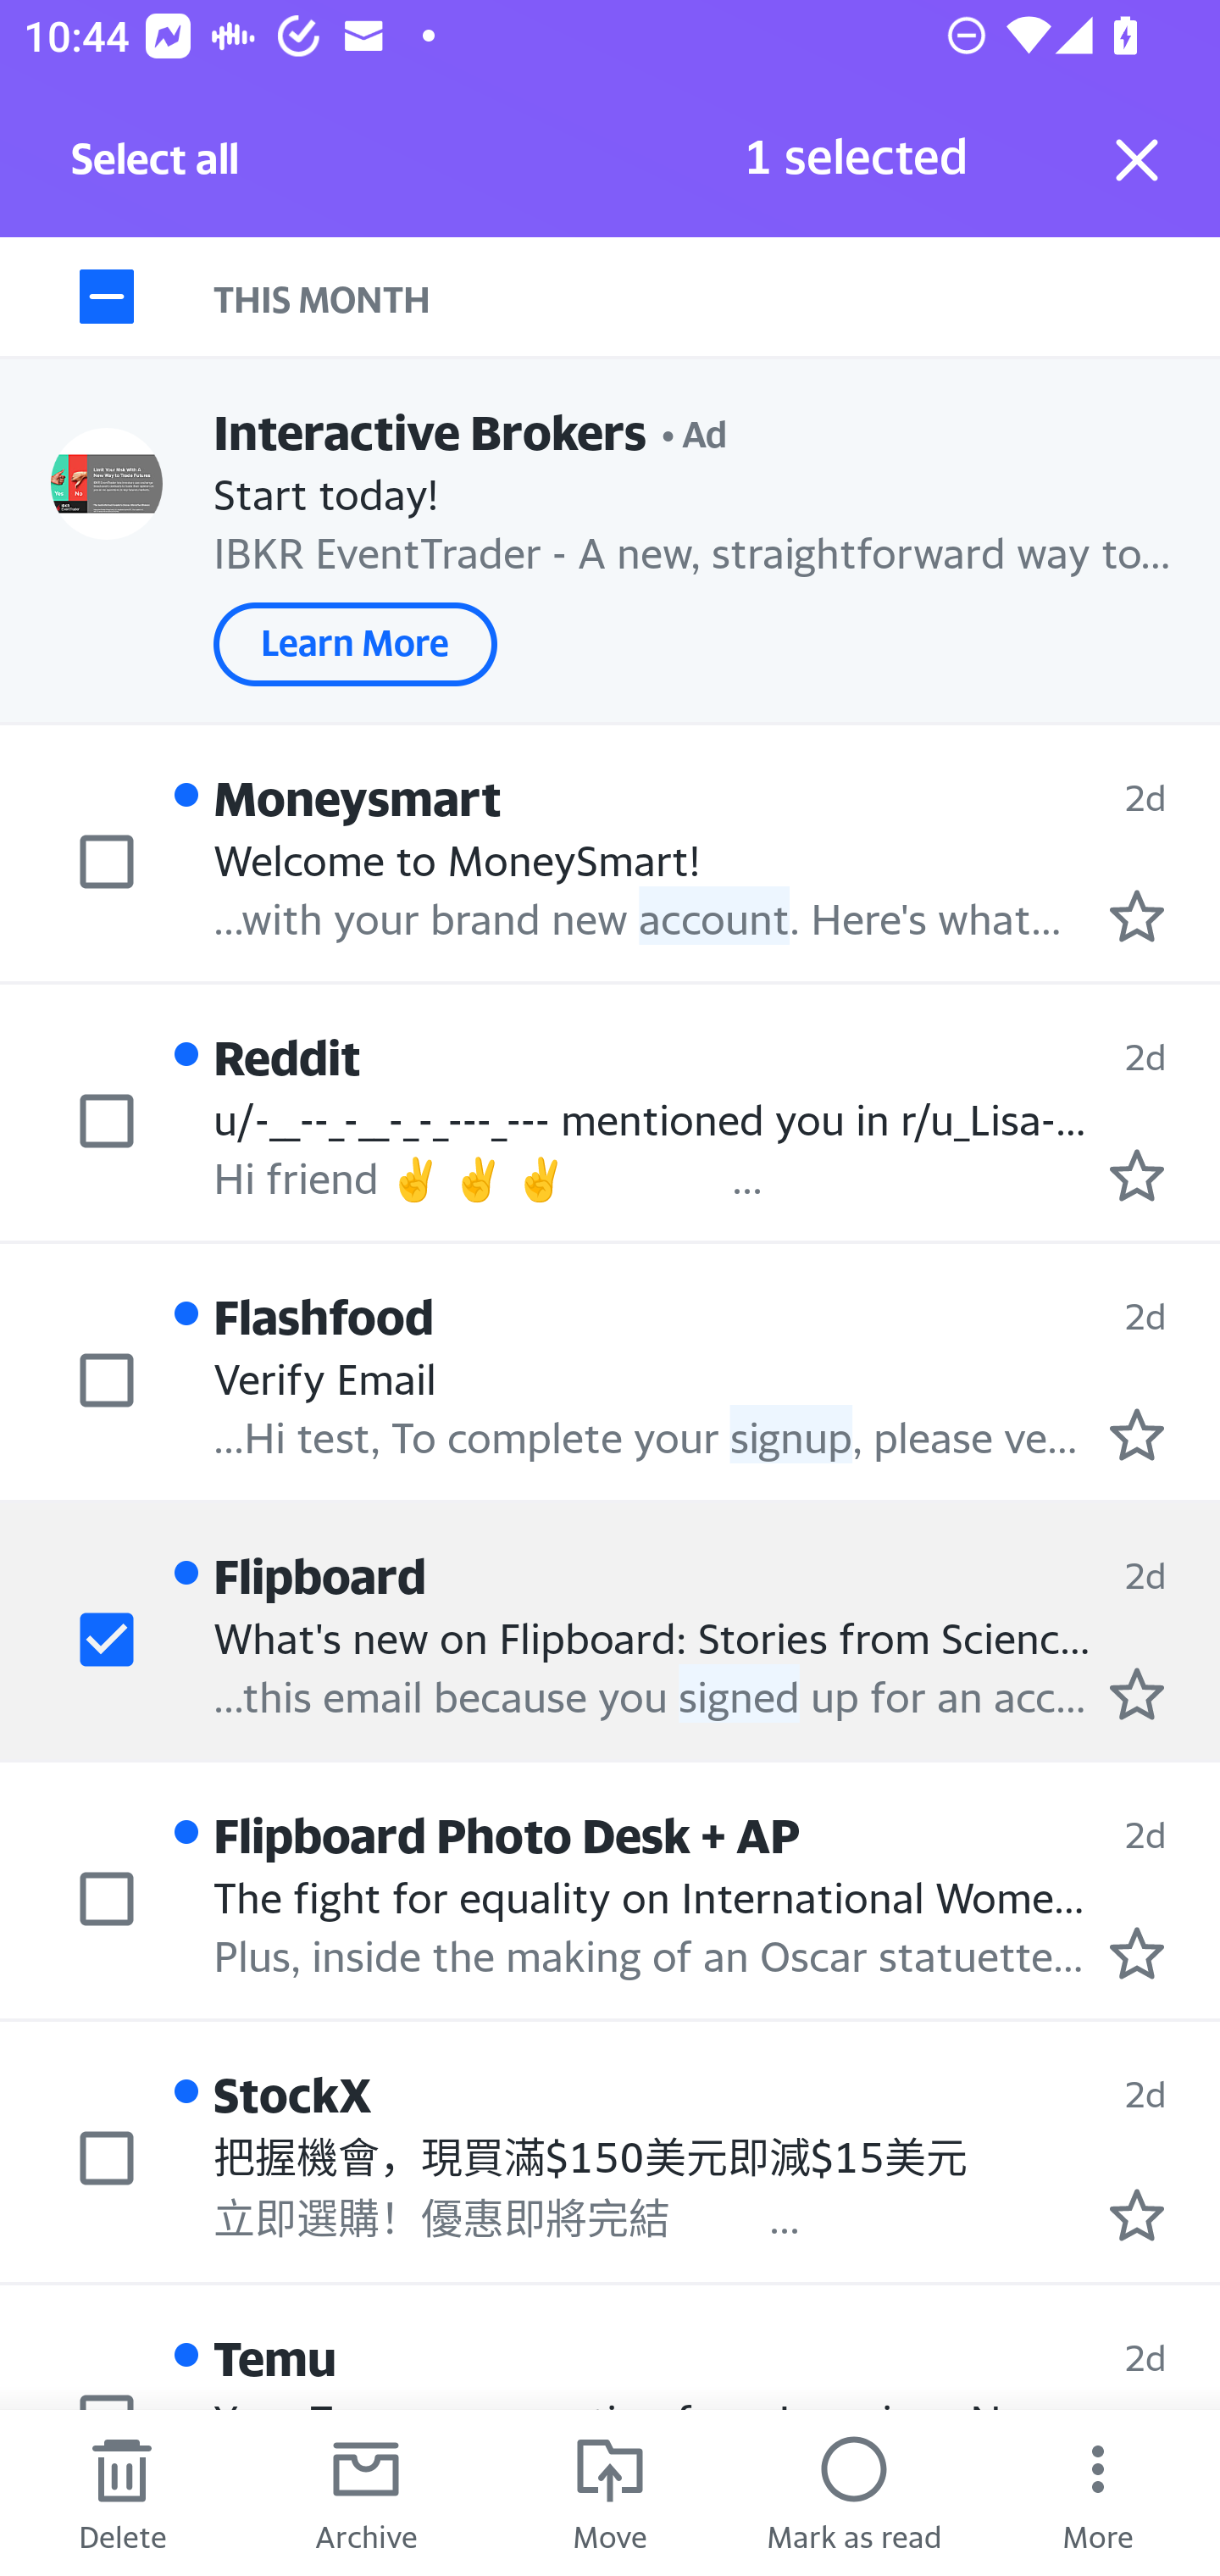 The image size is (1220, 2576). Describe the element at coordinates (1137, 915) in the screenshot. I see `Mark as starred.` at that location.